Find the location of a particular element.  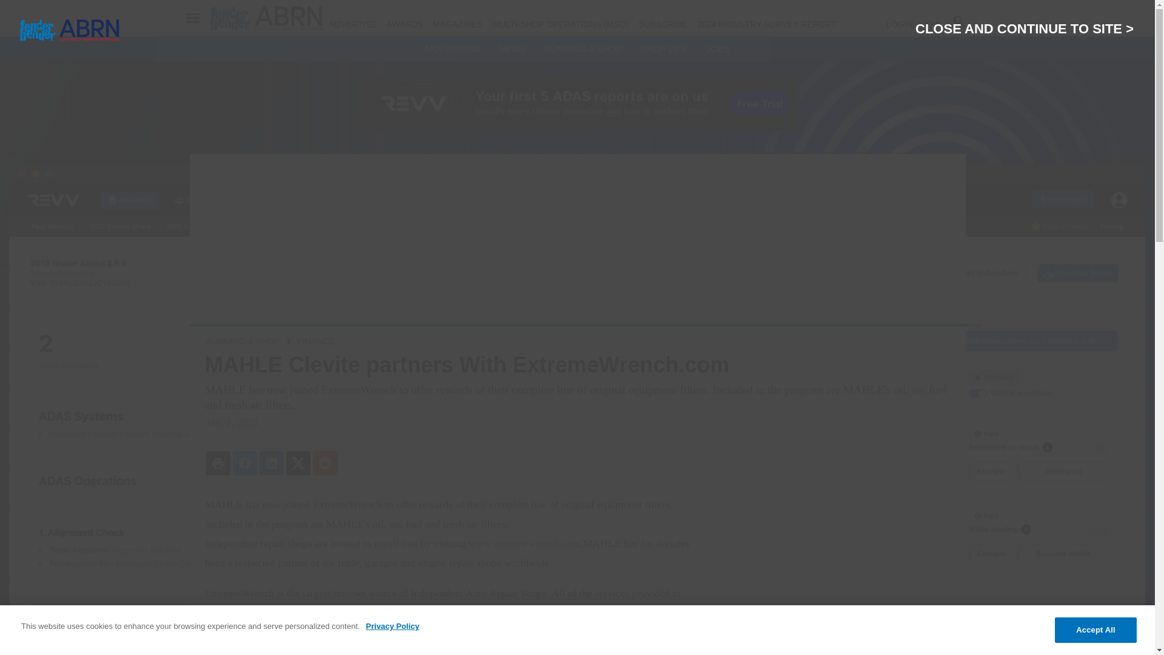

RUNNING A SHOP is located at coordinates (582, 49).